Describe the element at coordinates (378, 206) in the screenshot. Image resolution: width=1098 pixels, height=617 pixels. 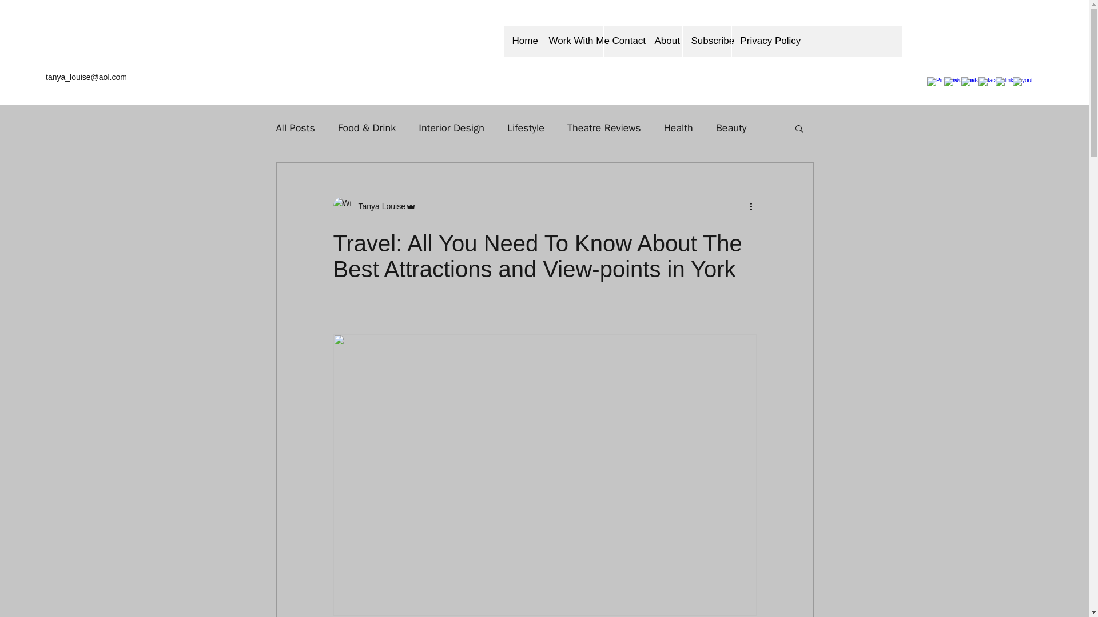
I see `Tanya Louise` at that location.